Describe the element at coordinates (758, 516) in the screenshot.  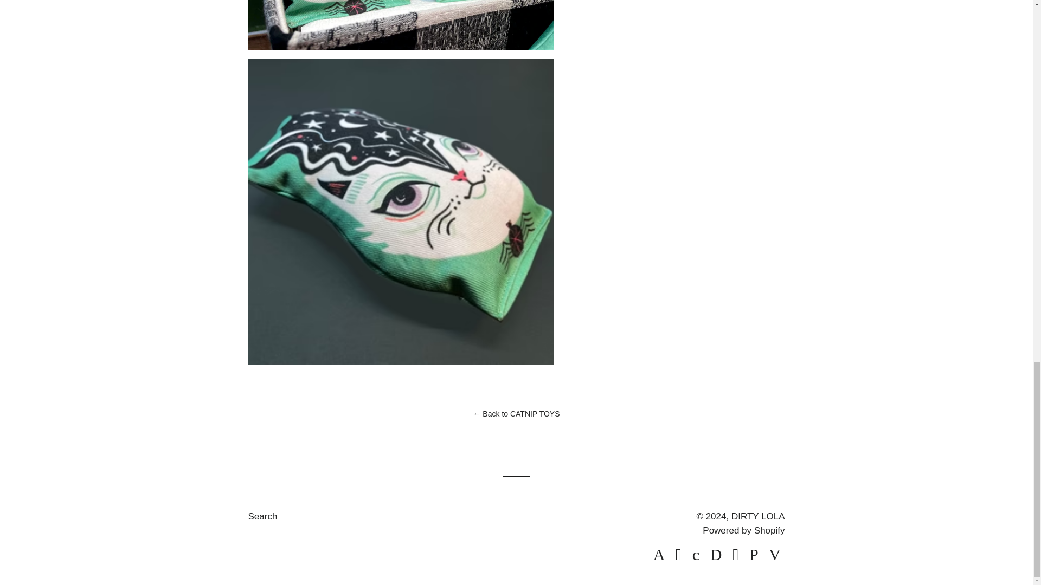
I see `DIRTY LOLA` at that location.